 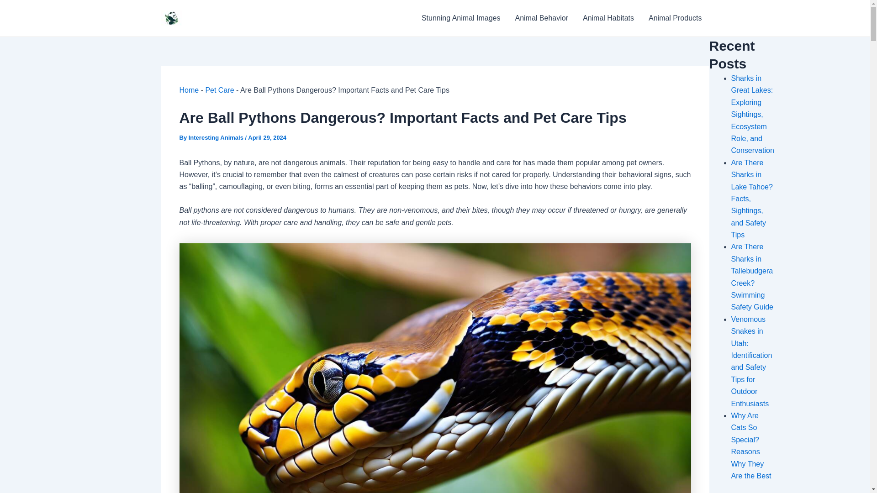 What do you see at coordinates (219, 90) in the screenshot?
I see `Pet Care` at bounding box center [219, 90].